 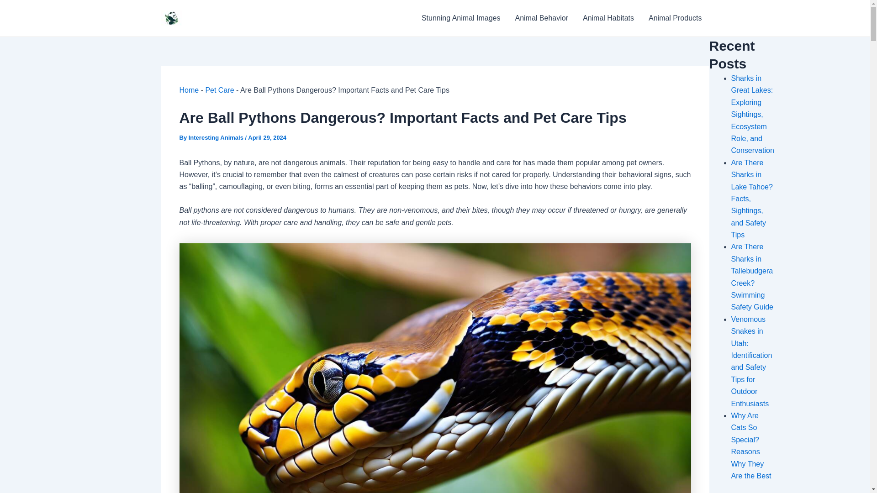 What do you see at coordinates (219, 90) in the screenshot?
I see `Pet Care` at bounding box center [219, 90].